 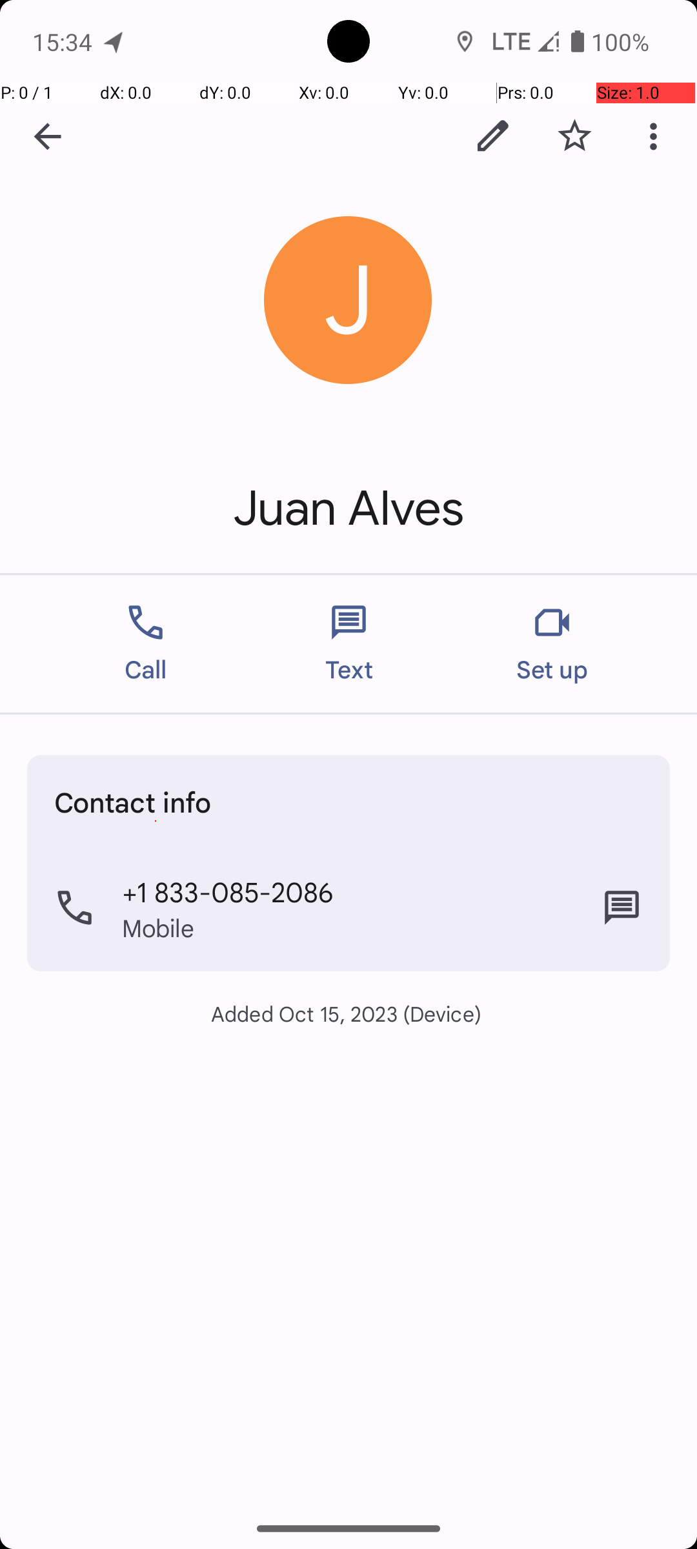 What do you see at coordinates (348, 1013) in the screenshot?
I see `Added Oct 15, 2023 (Device) ` at bounding box center [348, 1013].